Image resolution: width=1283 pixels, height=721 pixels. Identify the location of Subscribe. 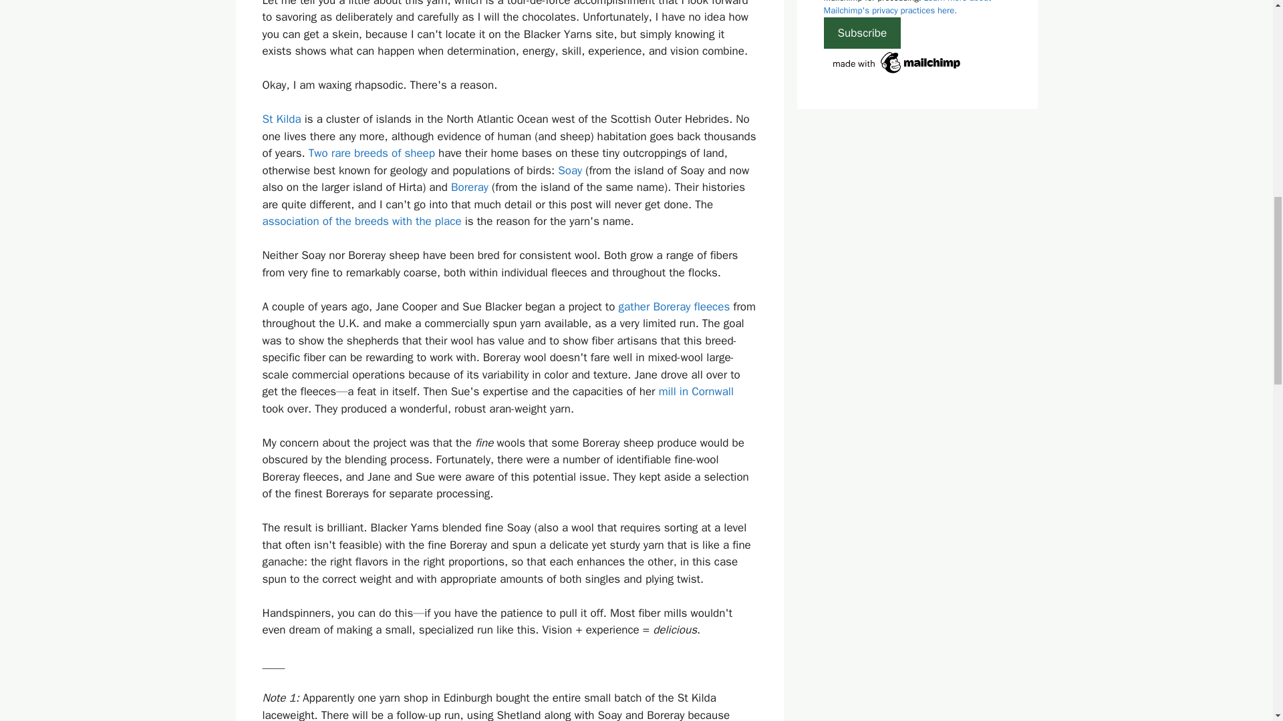
(862, 33).